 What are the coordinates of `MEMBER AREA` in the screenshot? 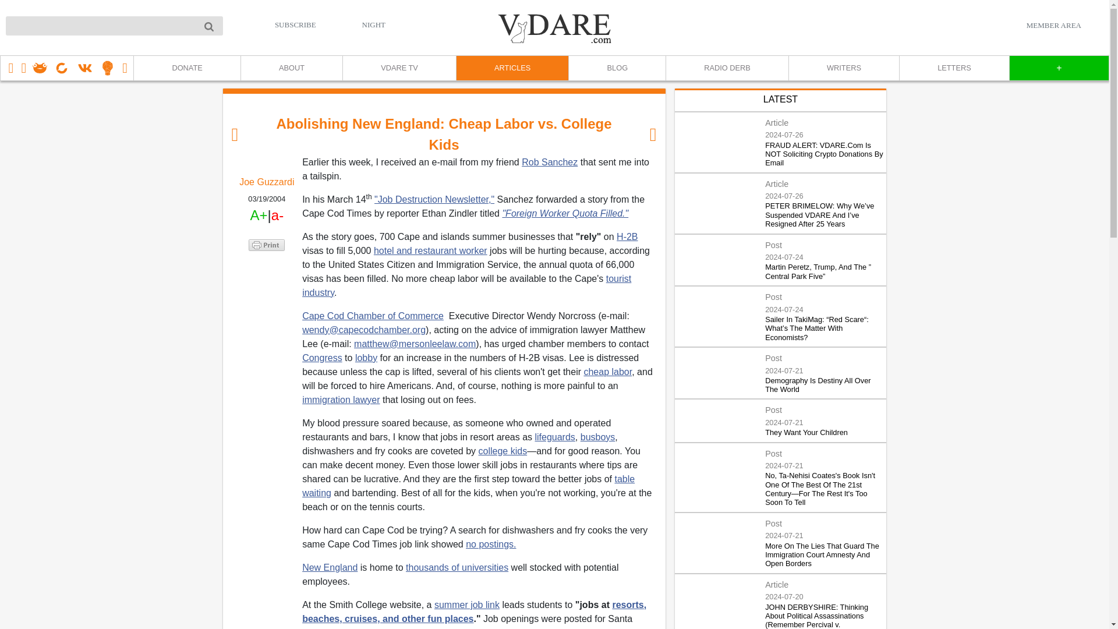 It's located at (1053, 25).